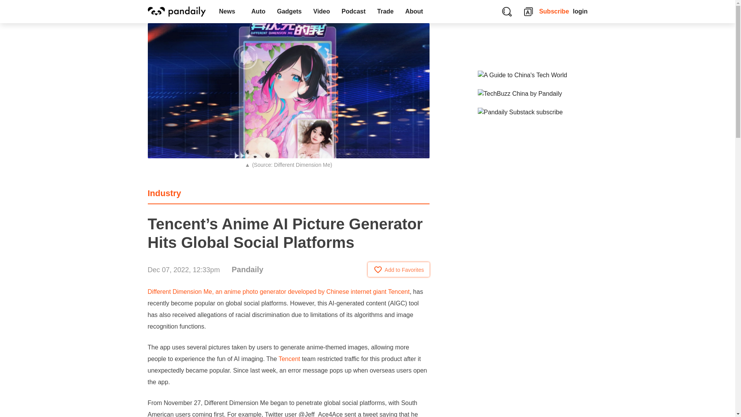 The height and width of the screenshot is (417, 741). Describe the element at coordinates (183, 270) in the screenshot. I see `Dec 07, 2022, 12:33pm` at that location.